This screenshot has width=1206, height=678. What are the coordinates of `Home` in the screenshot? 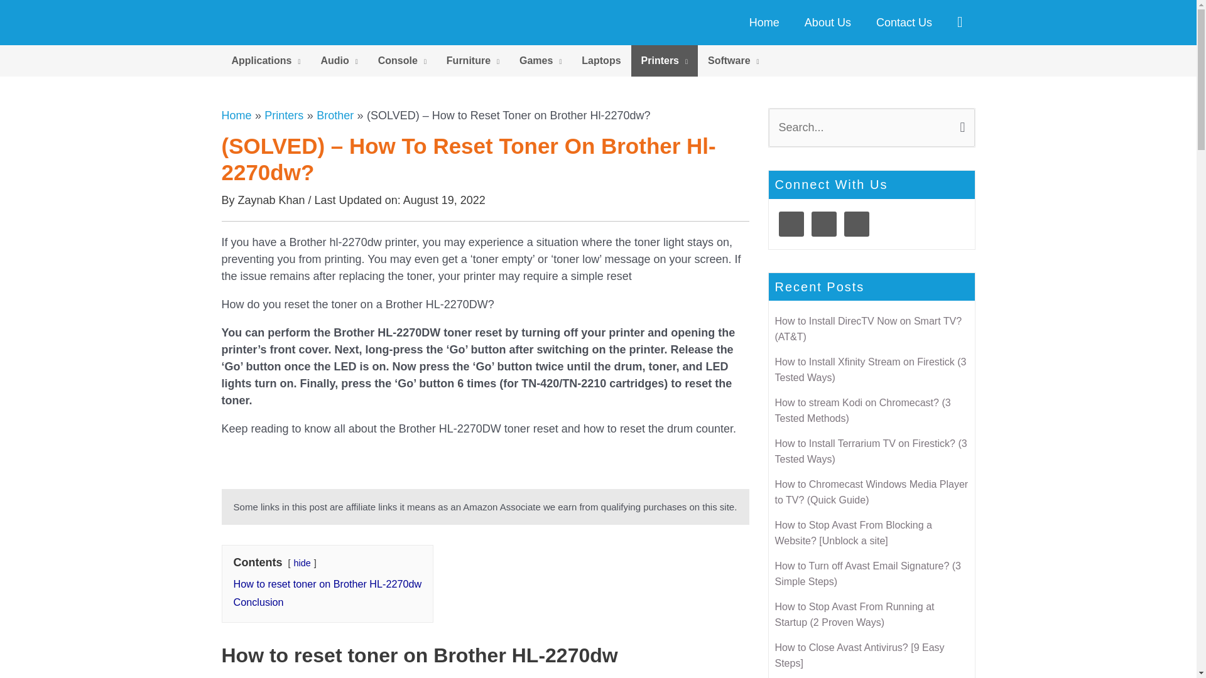 It's located at (764, 23).